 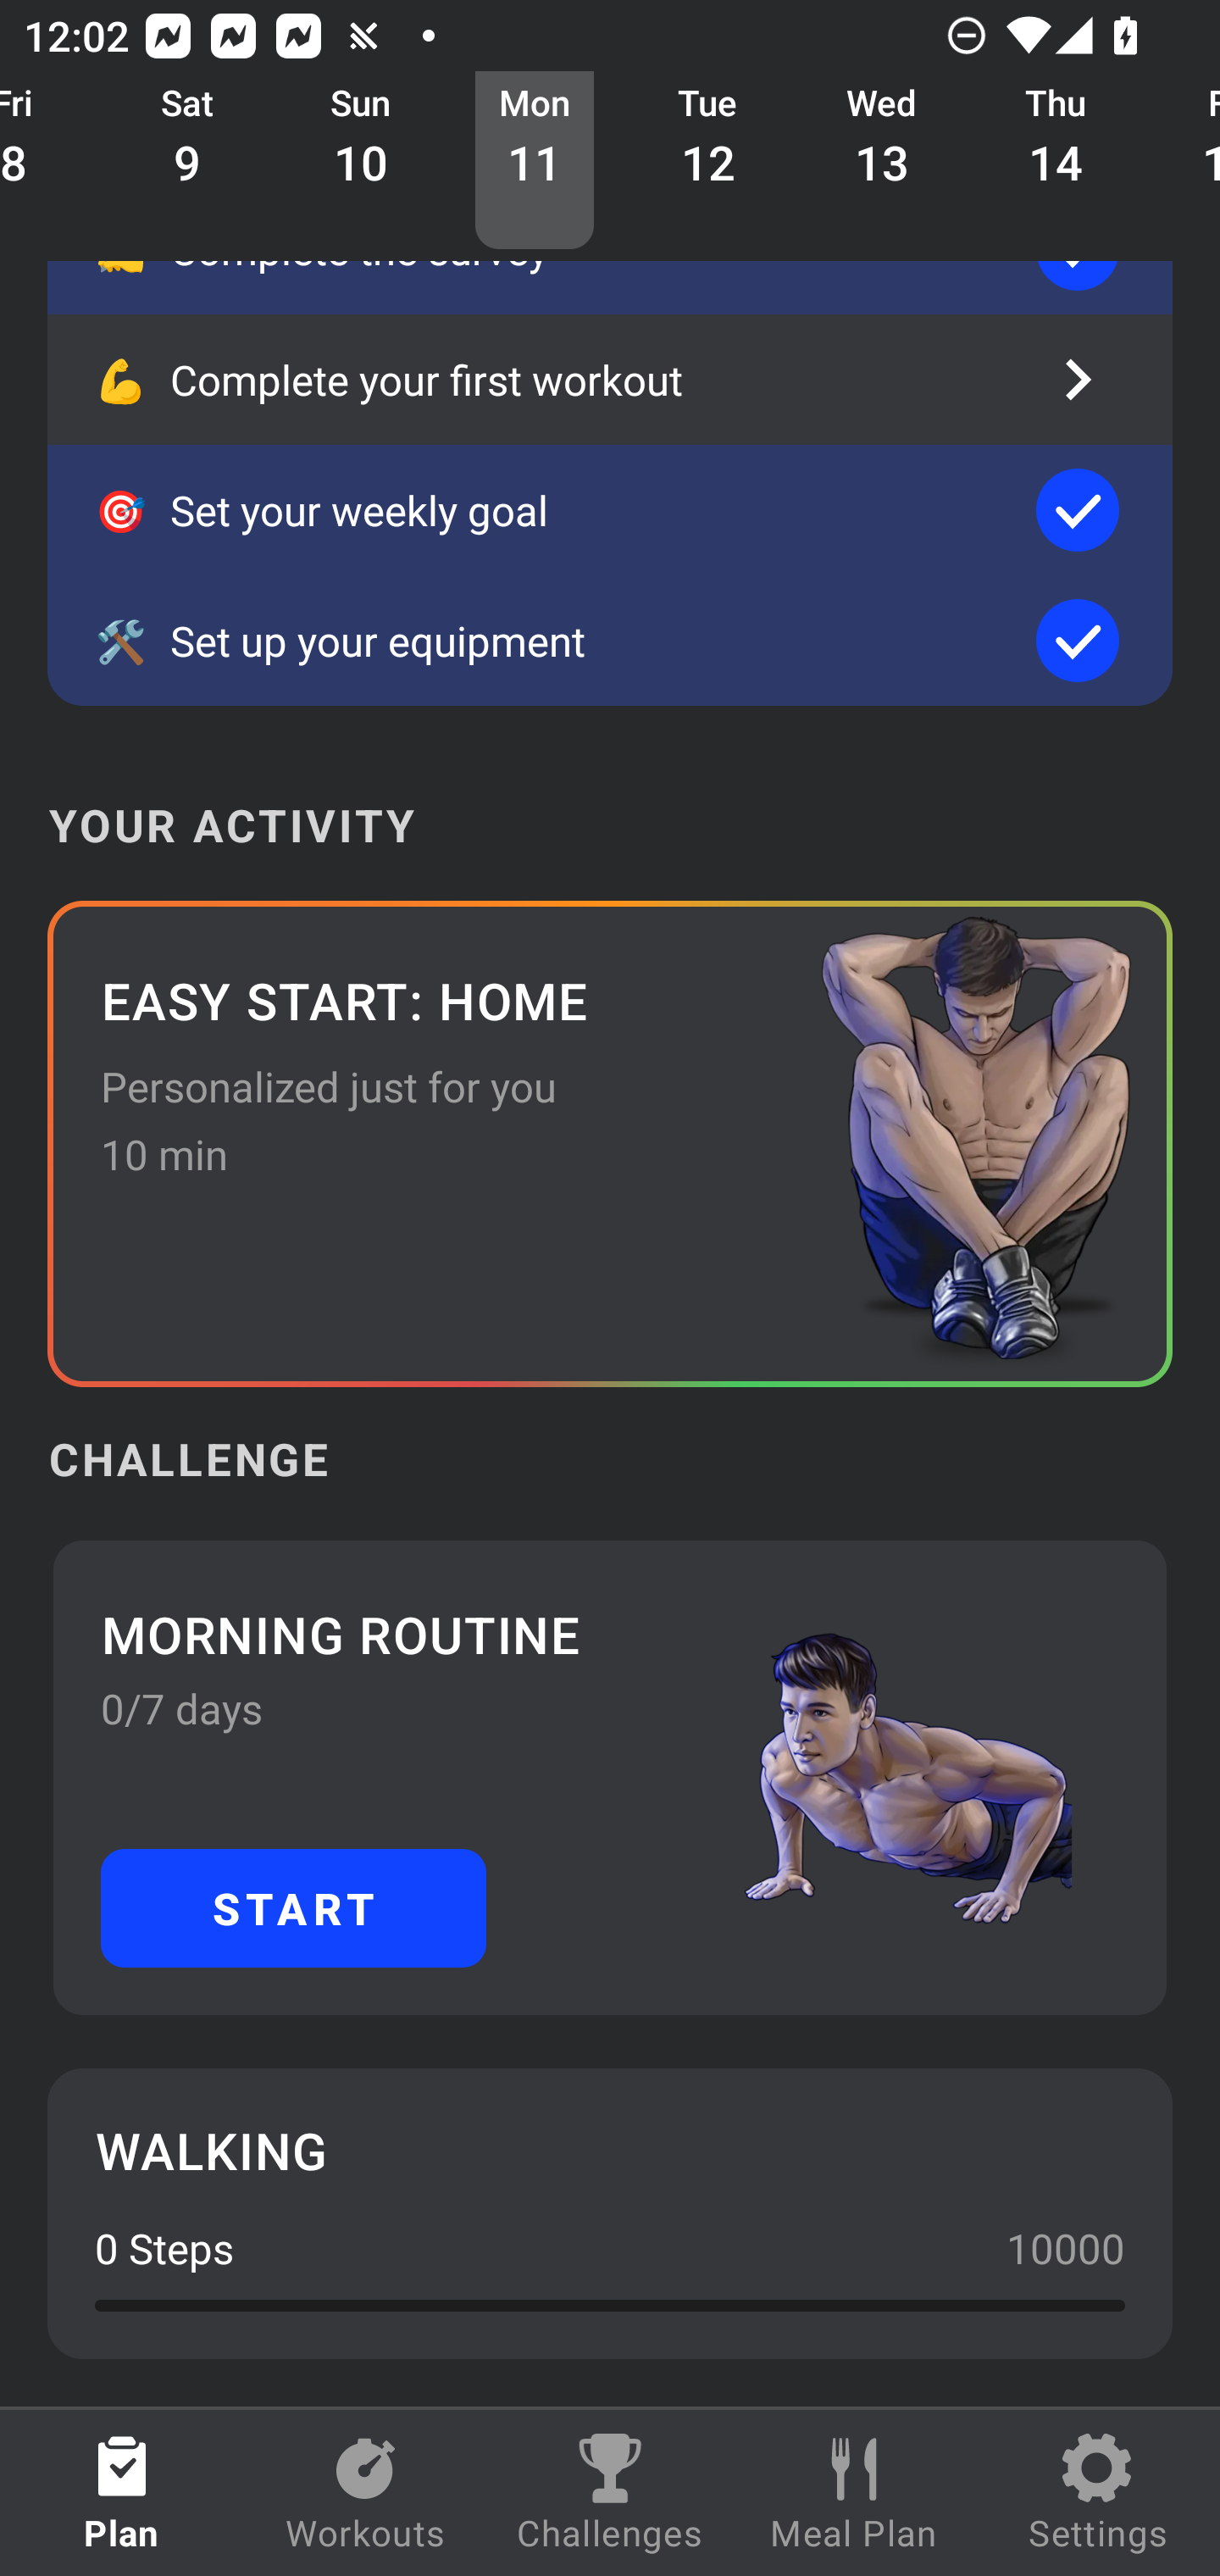 I want to click on EASY START: HOME Personalized just for you 10 min, so click(x=610, y=1144).